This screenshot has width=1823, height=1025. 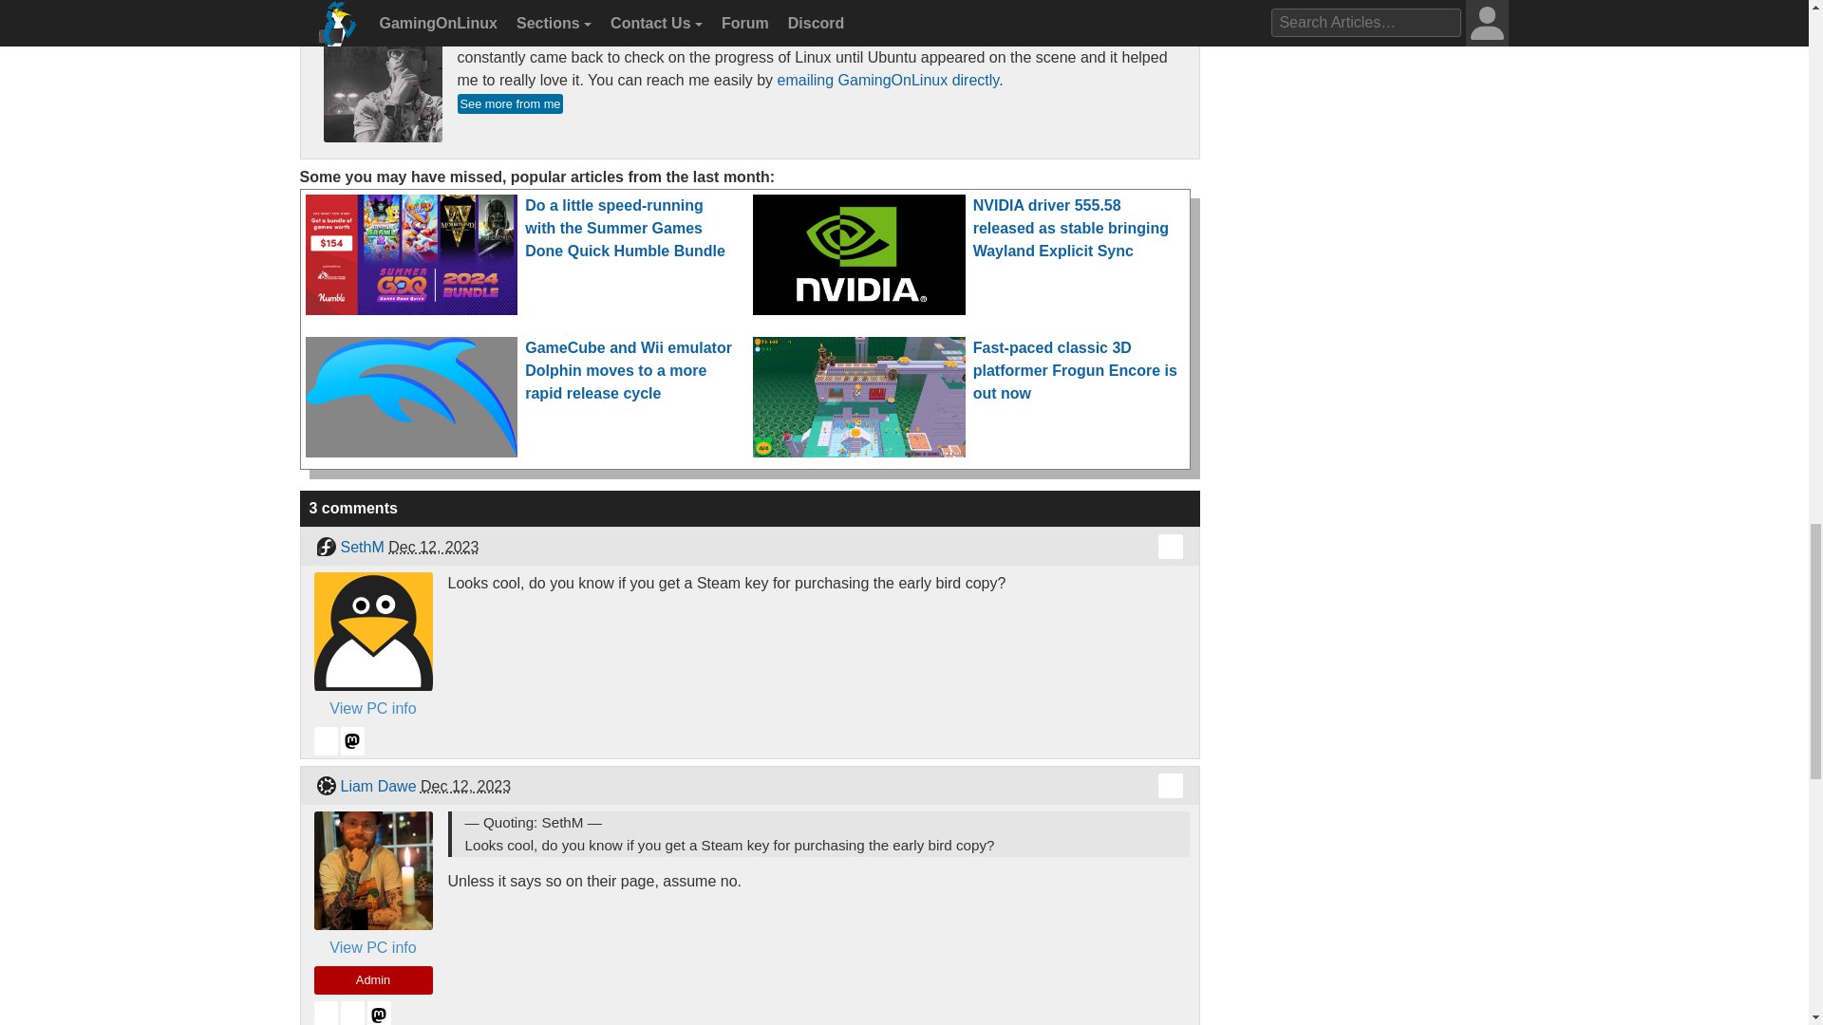 I want to click on Link to this comment, so click(x=1170, y=786).